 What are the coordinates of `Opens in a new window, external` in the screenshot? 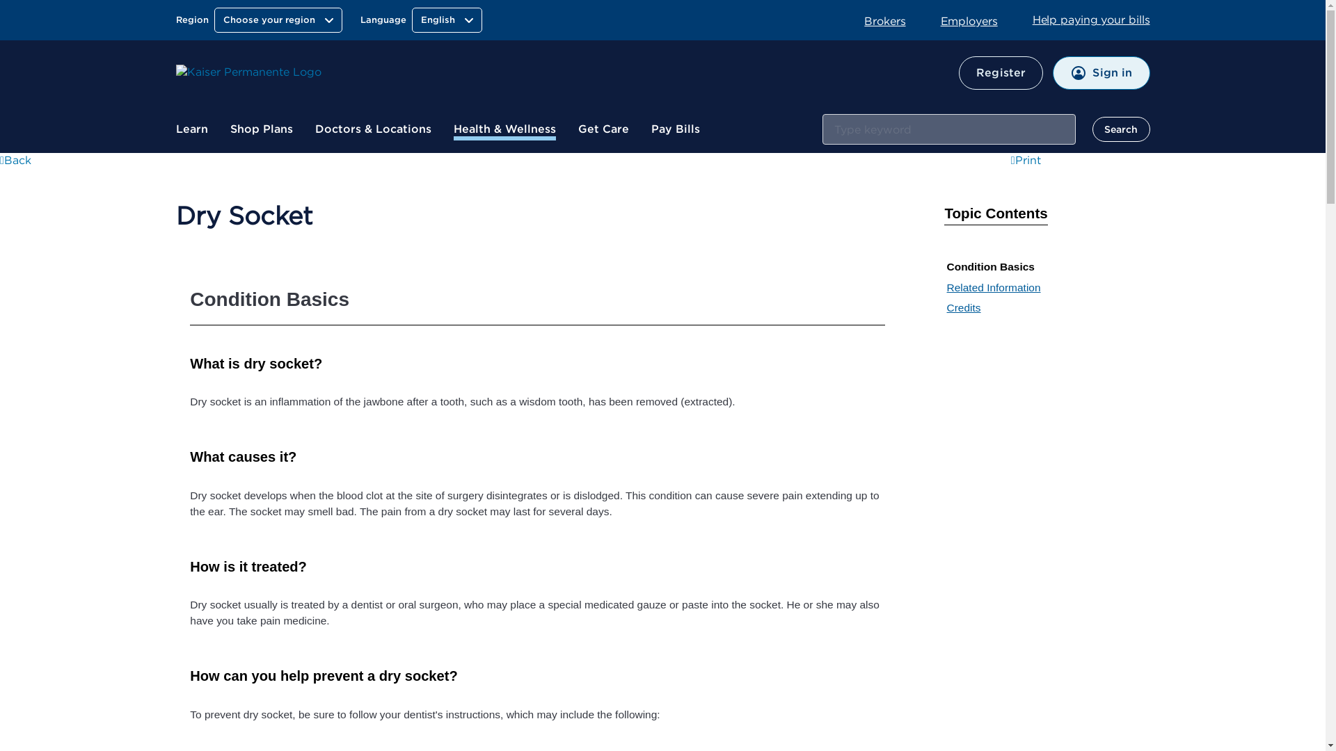 It's located at (1035, 160).